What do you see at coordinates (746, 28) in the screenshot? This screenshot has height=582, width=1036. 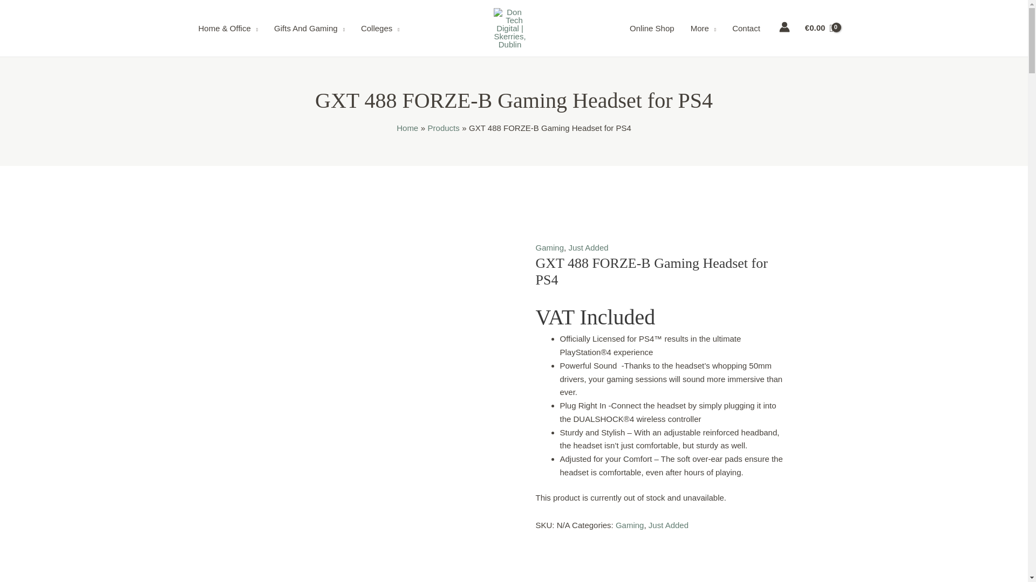 I see `Contact` at bounding box center [746, 28].